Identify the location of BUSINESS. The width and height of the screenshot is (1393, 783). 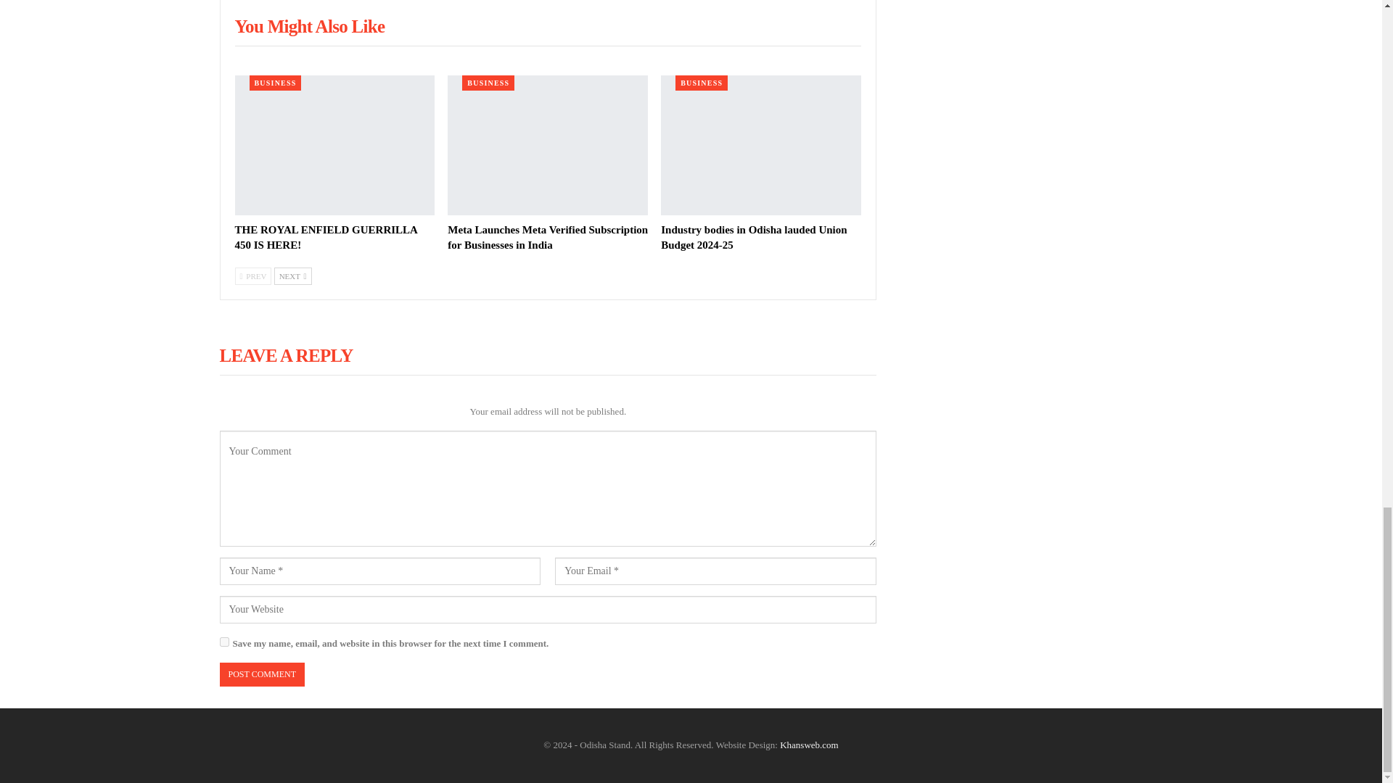
(701, 83).